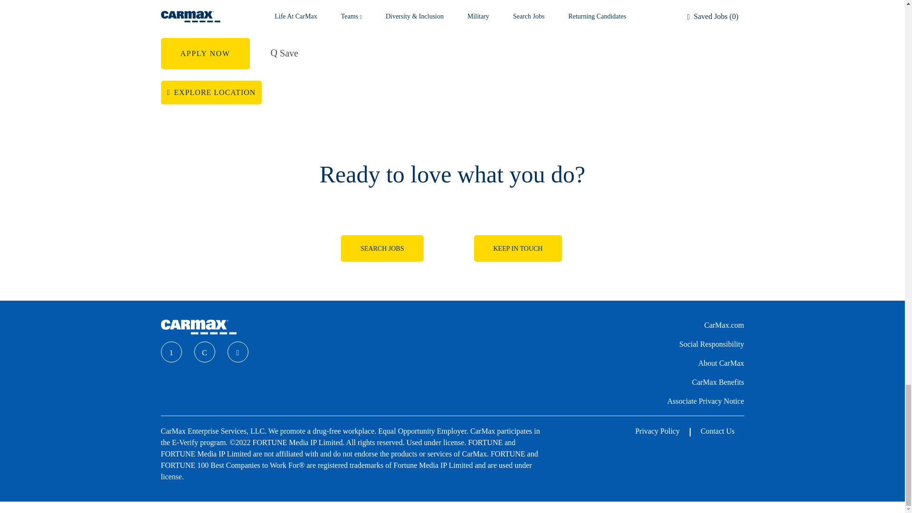 The height and width of the screenshot is (513, 912). What do you see at coordinates (204, 53) in the screenshot?
I see `Apply Now` at bounding box center [204, 53].